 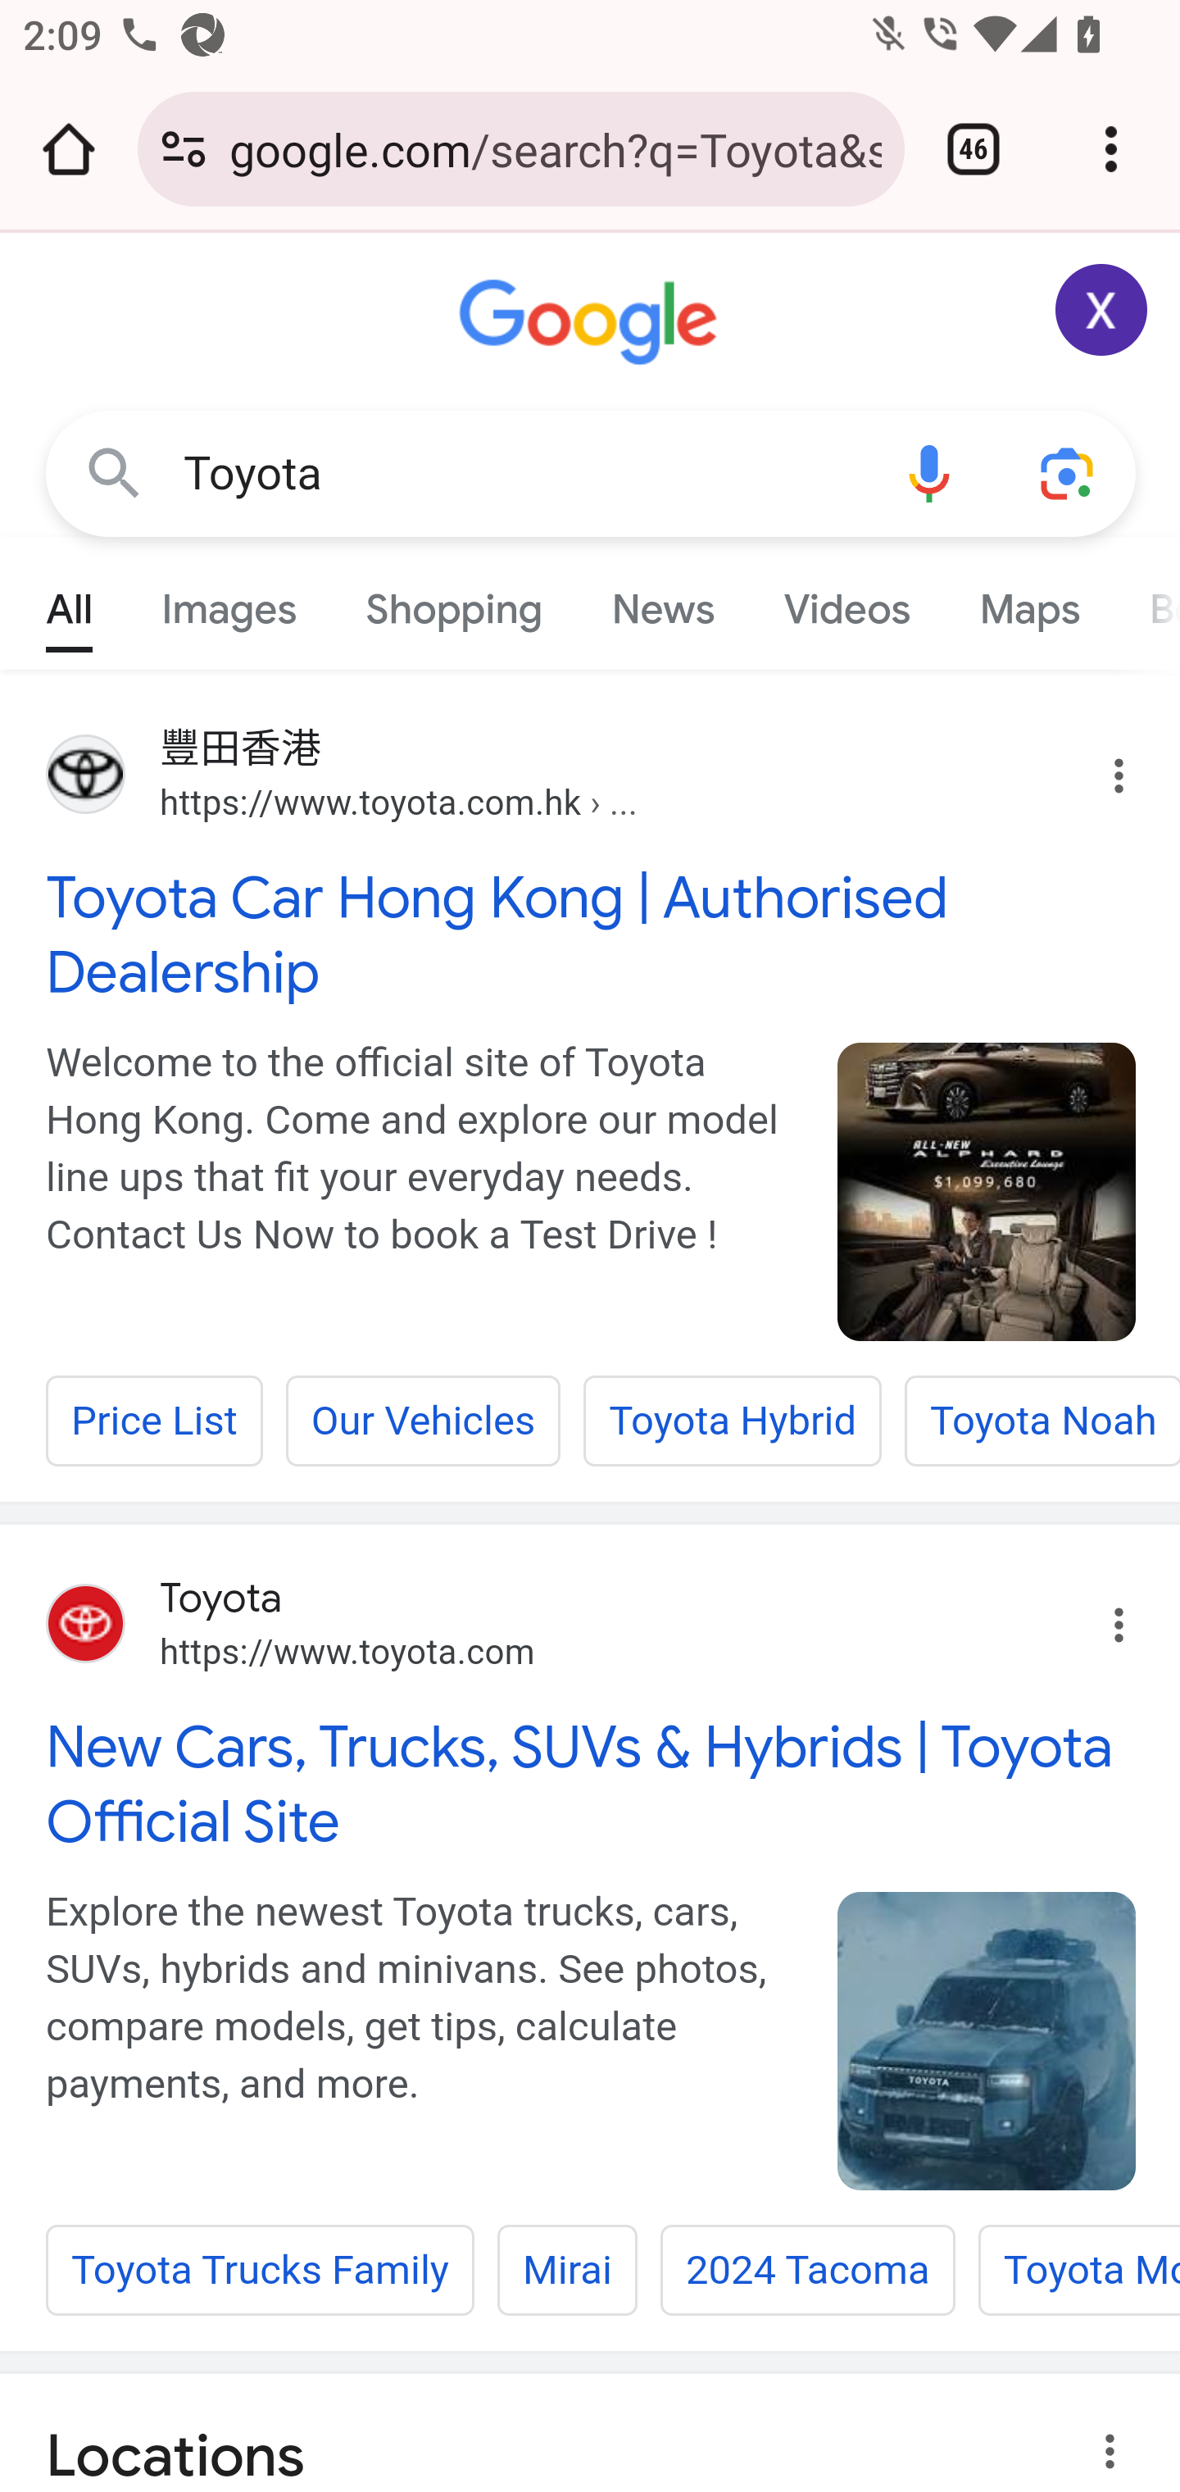 I want to click on Mirai, so click(x=567, y=2270).